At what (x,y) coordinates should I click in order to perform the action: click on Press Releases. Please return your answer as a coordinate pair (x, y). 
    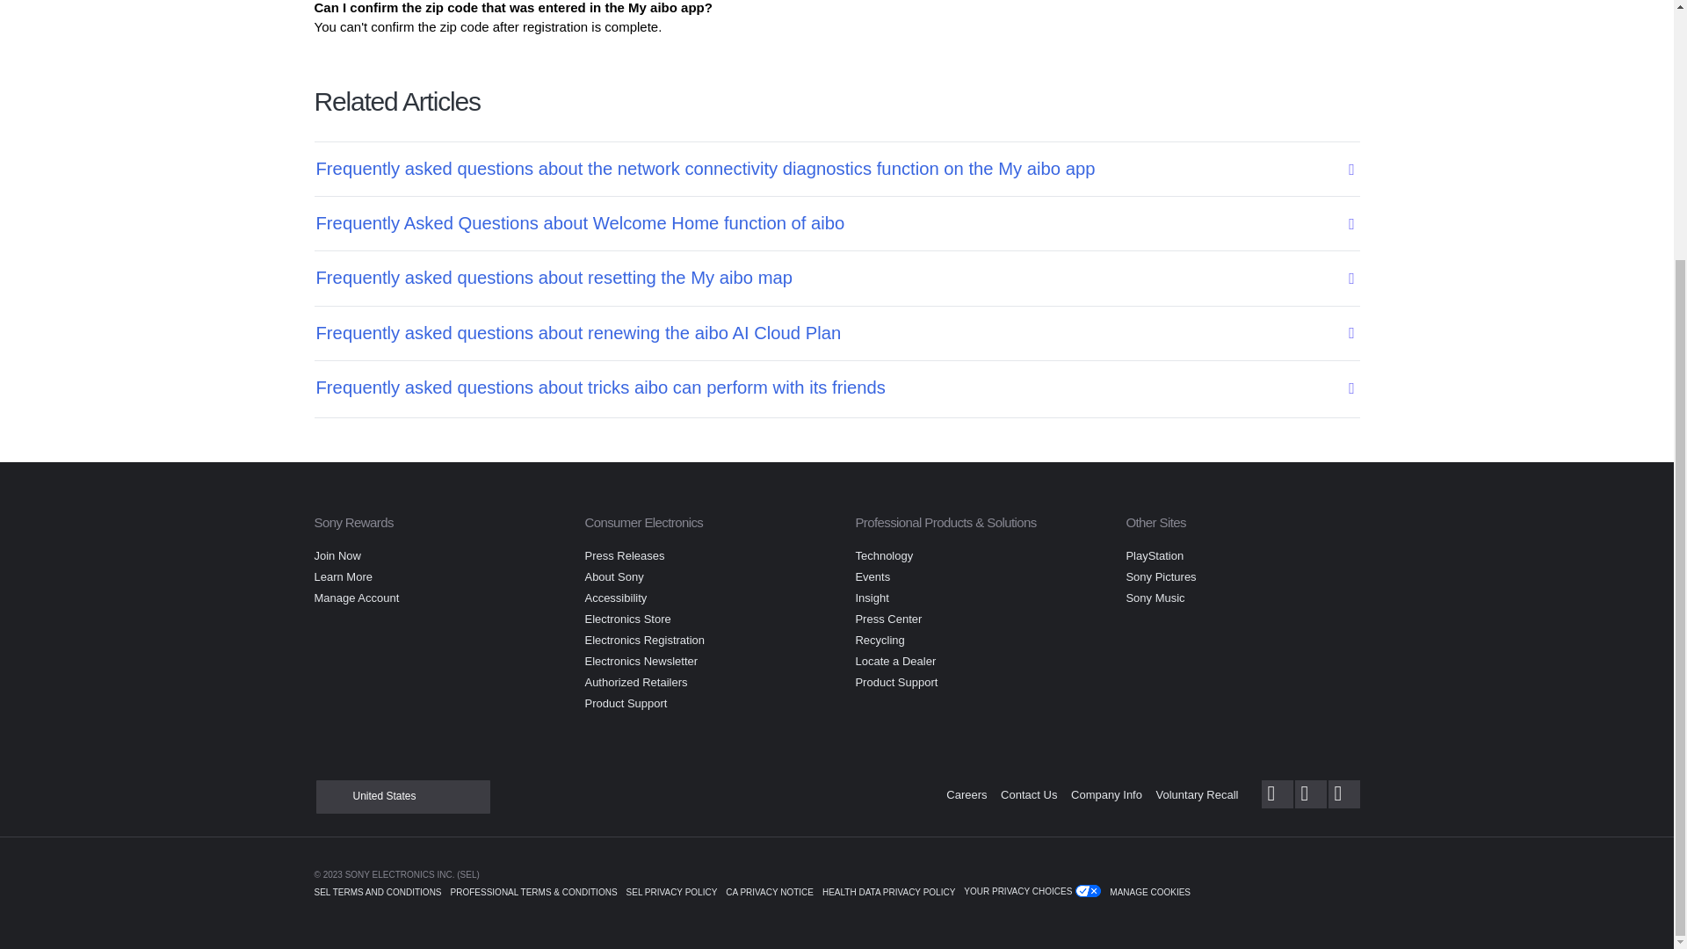
    Looking at the image, I should click on (624, 555).